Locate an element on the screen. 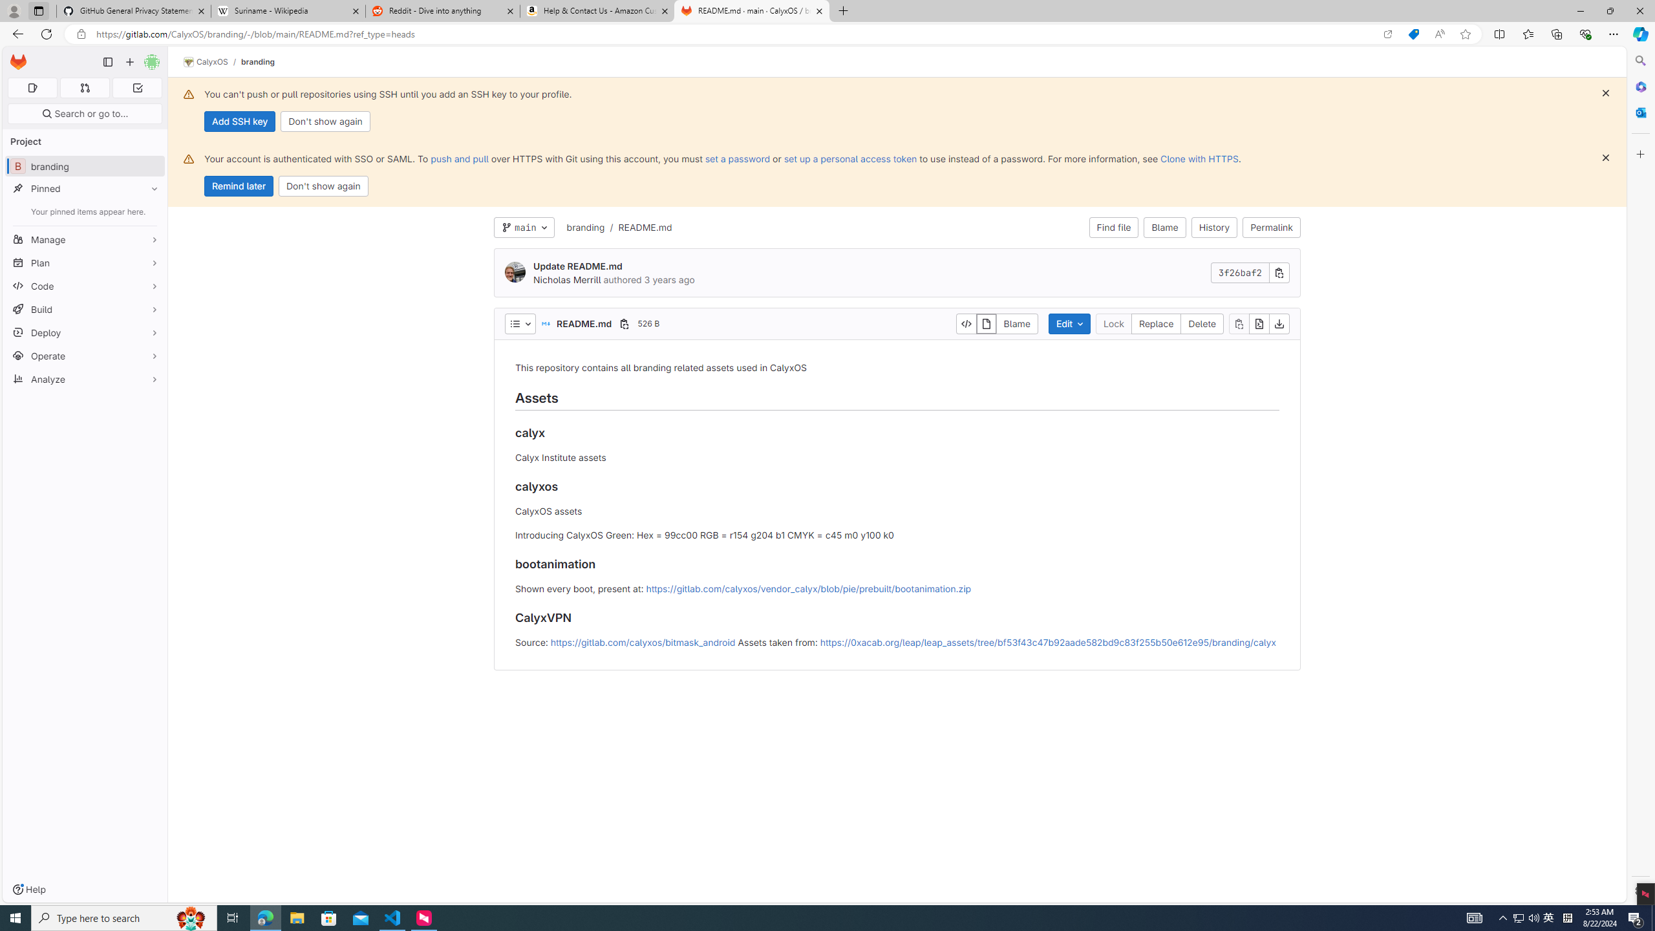 Image resolution: width=1655 pixels, height=931 pixels. Clone with HTTPS is located at coordinates (1199, 158).